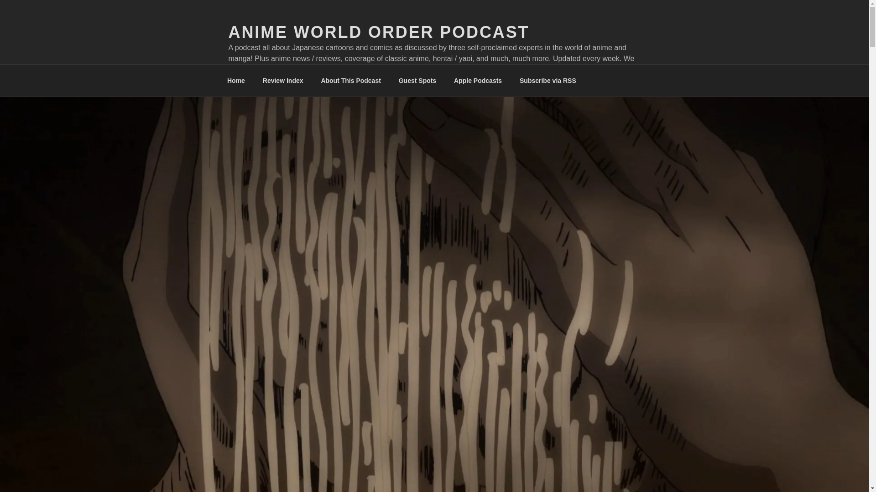 The image size is (876, 492). Describe the element at coordinates (350, 80) in the screenshot. I see `About This Podcast` at that location.